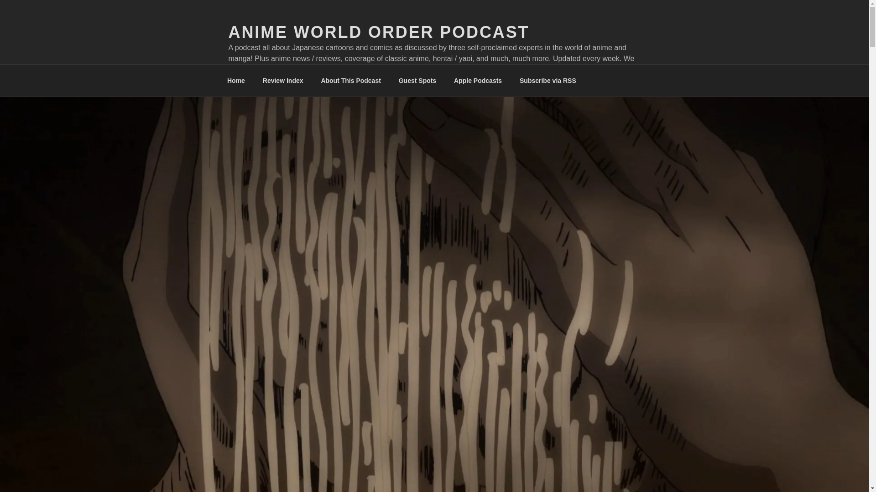 The image size is (876, 492). Describe the element at coordinates (350, 80) in the screenshot. I see `About This Podcast` at that location.